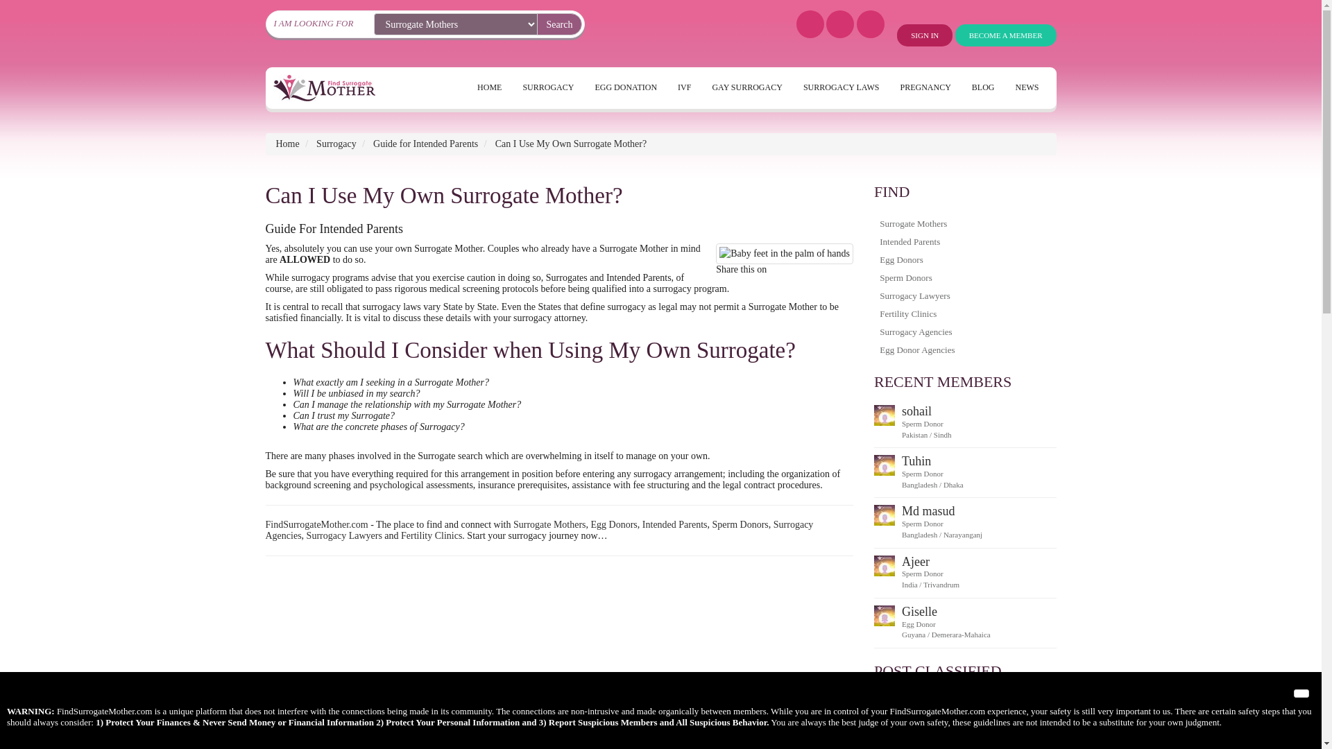  What do you see at coordinates (558, 24) in the screenshot?
I see `Search` at bounding box center [558, 24].